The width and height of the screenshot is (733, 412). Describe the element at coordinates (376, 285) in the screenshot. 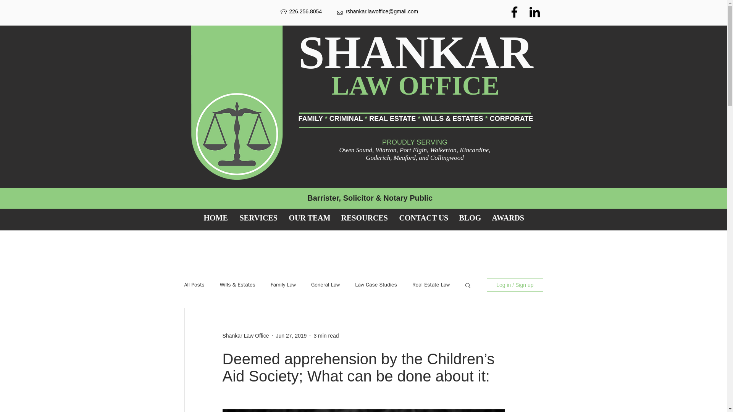

I see `Law Case Studies` at that location.